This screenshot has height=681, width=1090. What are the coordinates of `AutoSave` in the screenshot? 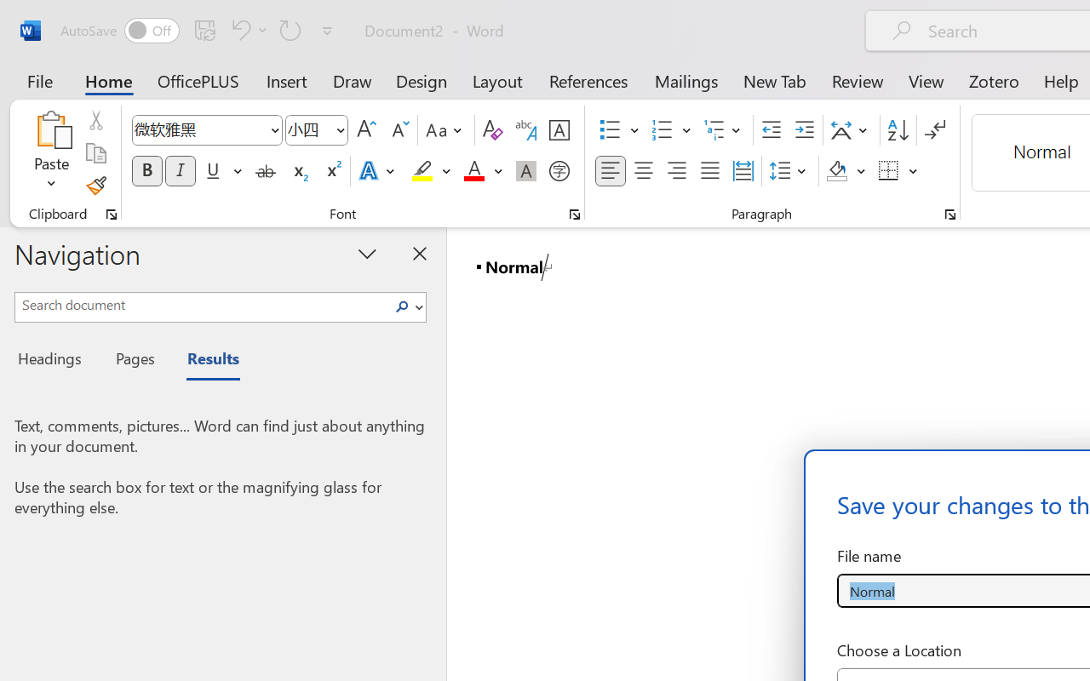 It's located at (119, 31).